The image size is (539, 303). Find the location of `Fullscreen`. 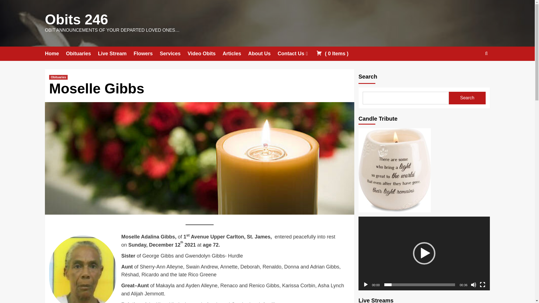

Fullscreen is located at coordinates (482, 284).